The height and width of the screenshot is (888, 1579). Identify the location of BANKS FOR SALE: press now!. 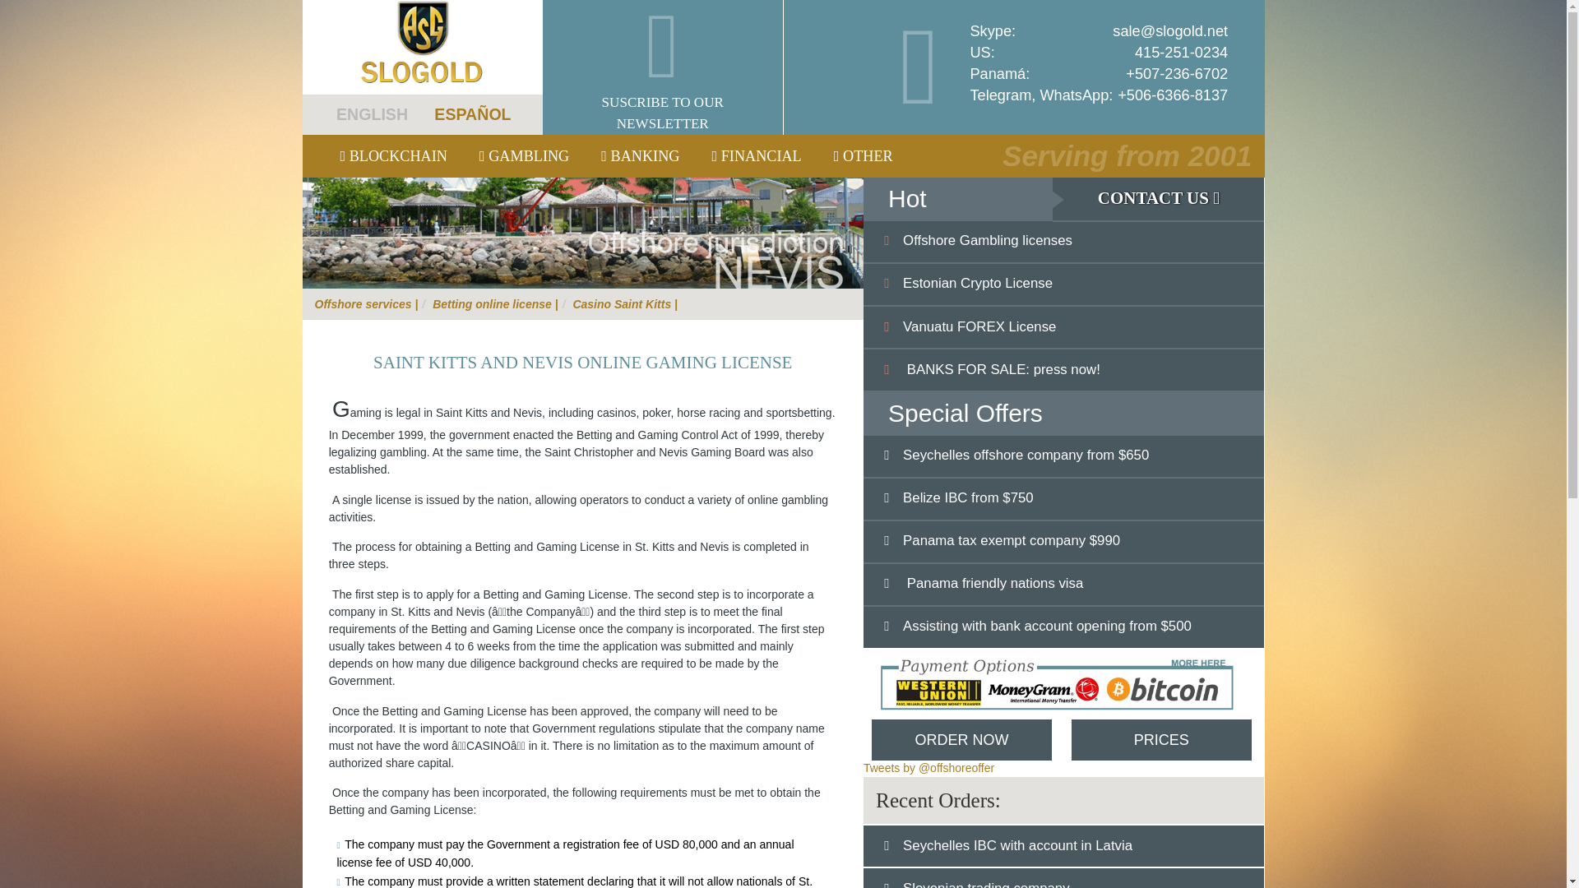
(993, 369).